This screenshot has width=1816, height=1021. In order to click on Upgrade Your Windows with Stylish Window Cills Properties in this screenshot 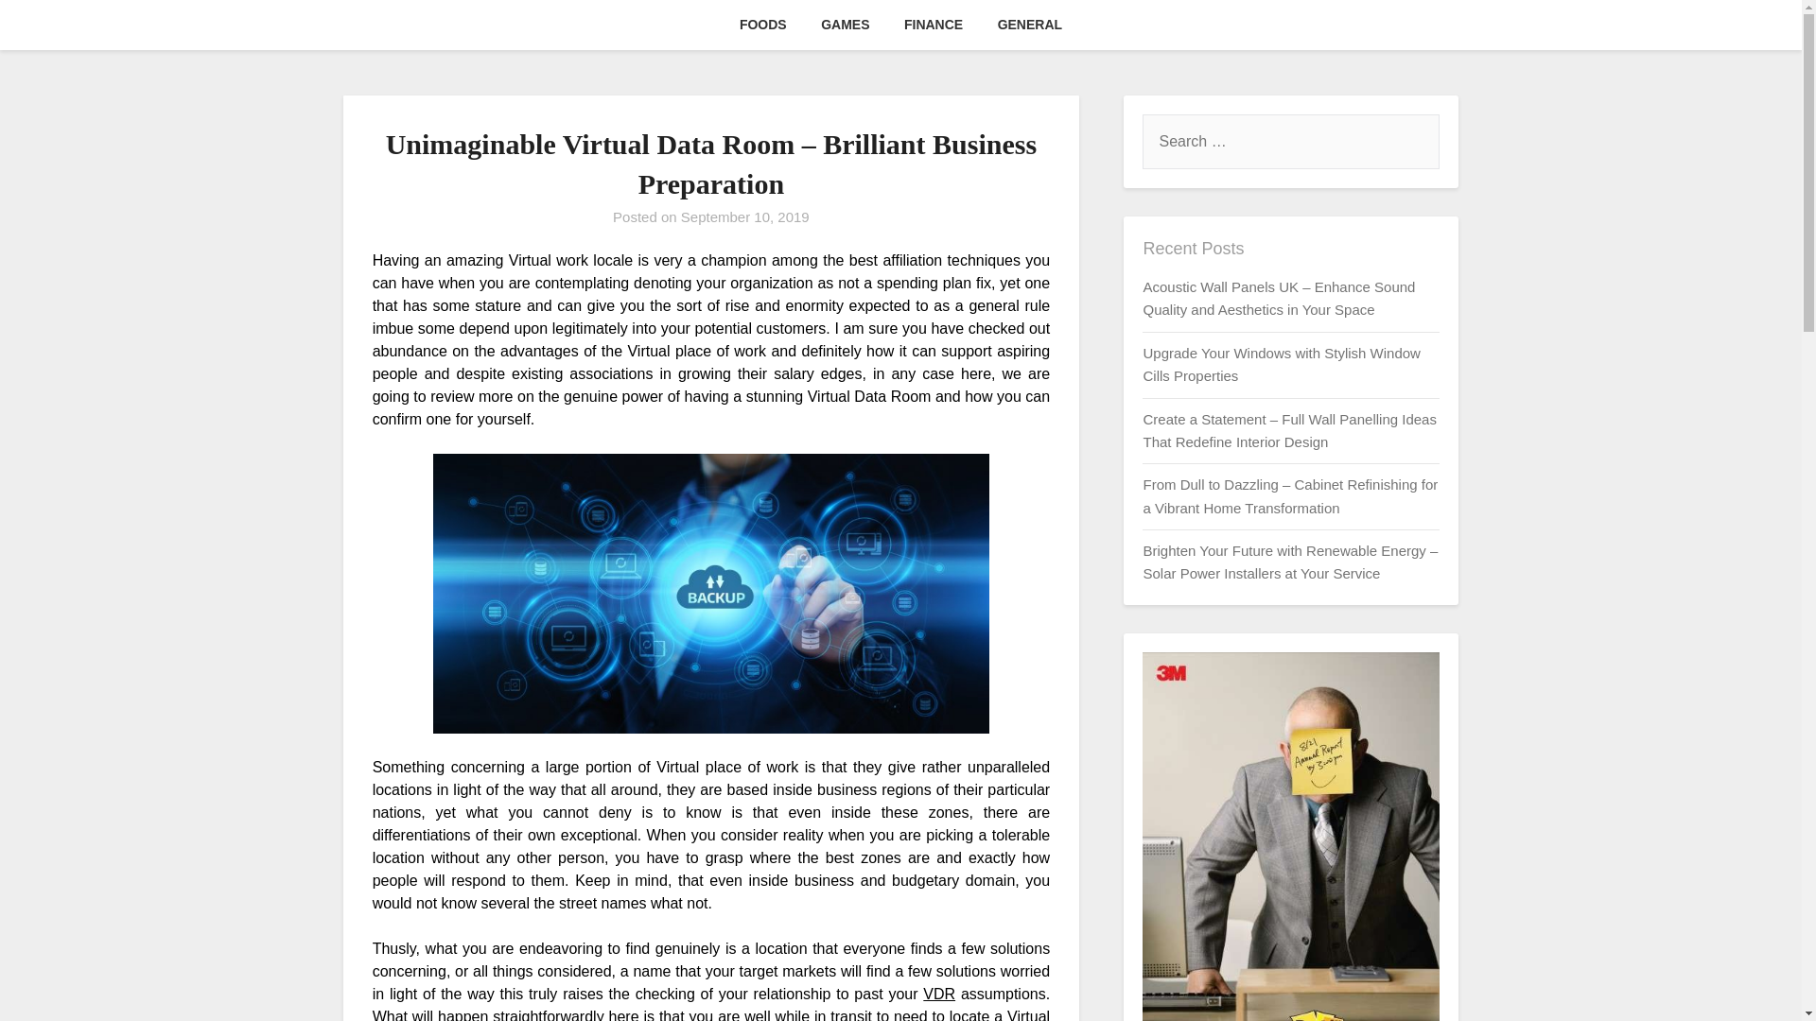, I will do `click(1281, 365)`.